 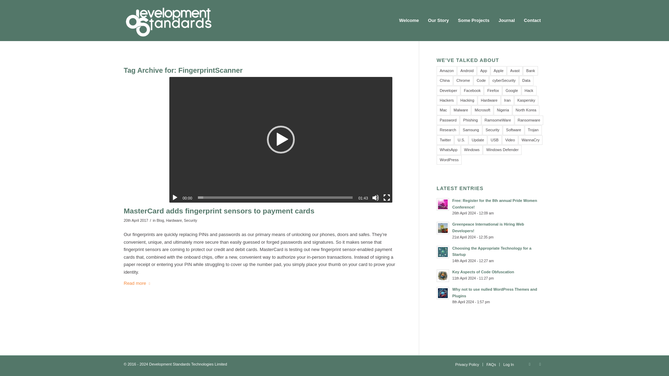 What do you see at coordinates (448, 91) in the screenshot?
I see `Developer` at bounding box center [448, 91].